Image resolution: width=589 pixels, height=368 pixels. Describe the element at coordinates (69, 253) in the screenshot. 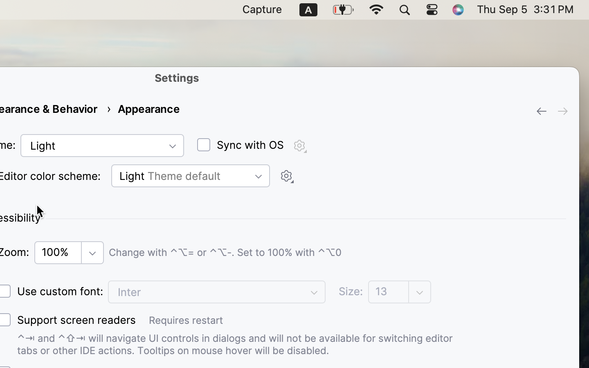

I see `100%` at that location.